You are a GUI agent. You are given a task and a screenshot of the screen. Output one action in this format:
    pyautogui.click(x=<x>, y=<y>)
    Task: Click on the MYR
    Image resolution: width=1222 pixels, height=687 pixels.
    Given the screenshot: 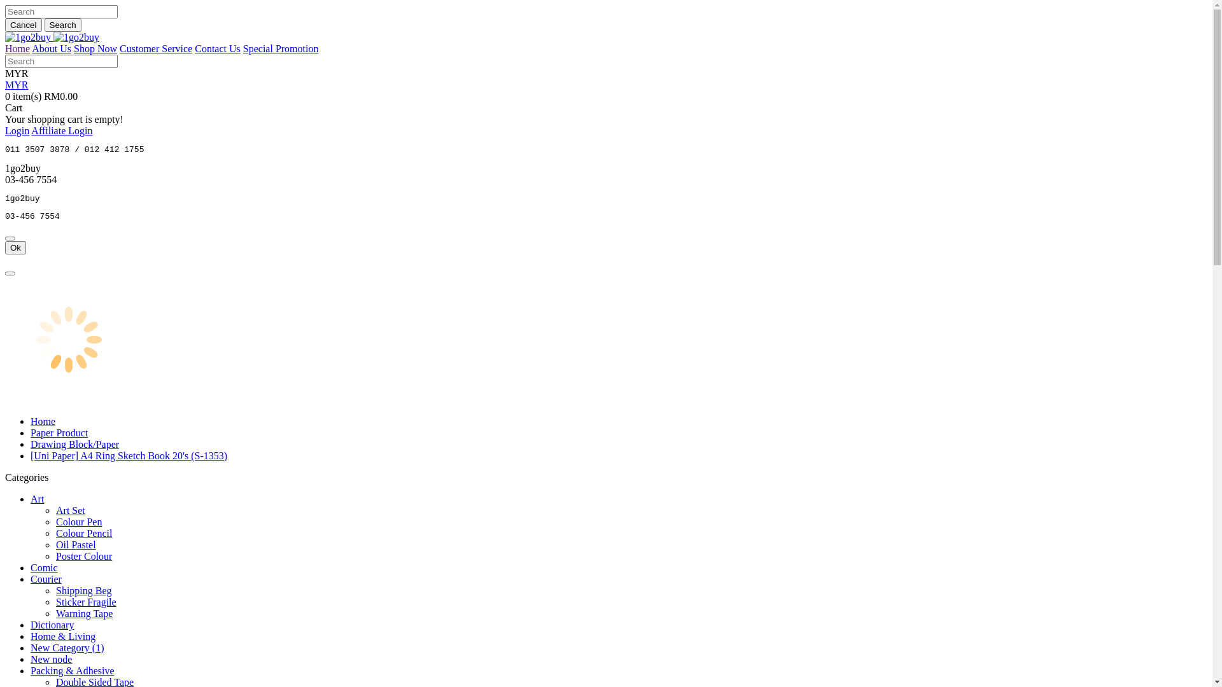 What is the action you would take?
    pyautogui.click(x=17, y=85)
    